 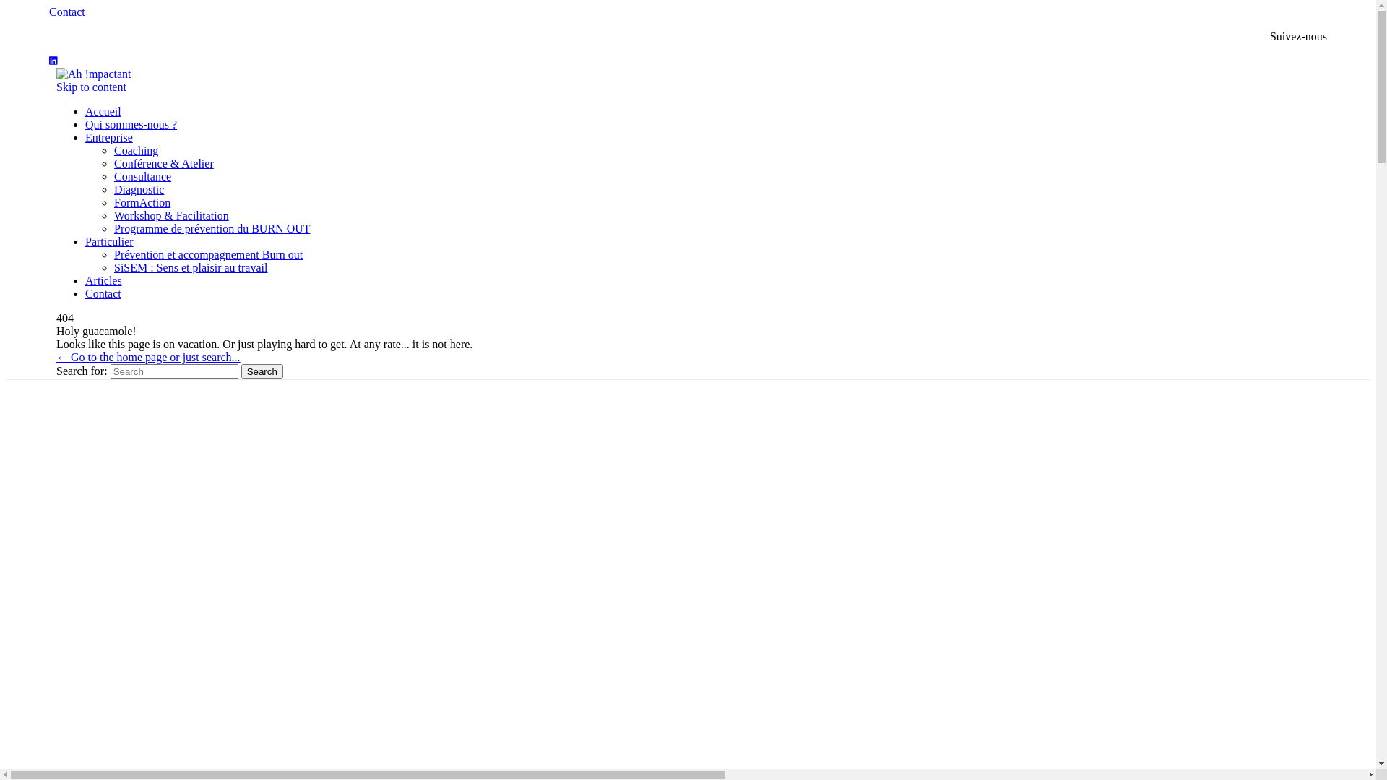 What do you see at coordinates (136, 150) in the screenshot?
I see `Coaching` at bounding box center [136, 150].